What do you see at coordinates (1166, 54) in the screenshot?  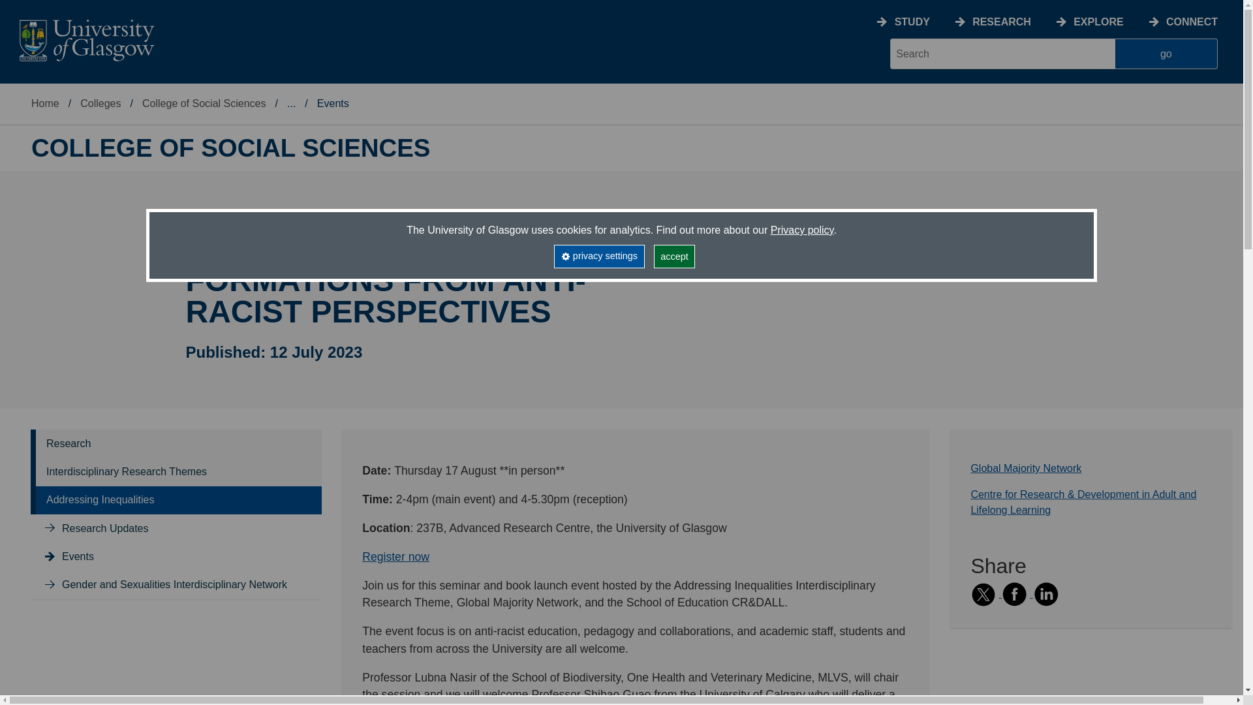 I see `submit` at bounding box center [1166, 54].